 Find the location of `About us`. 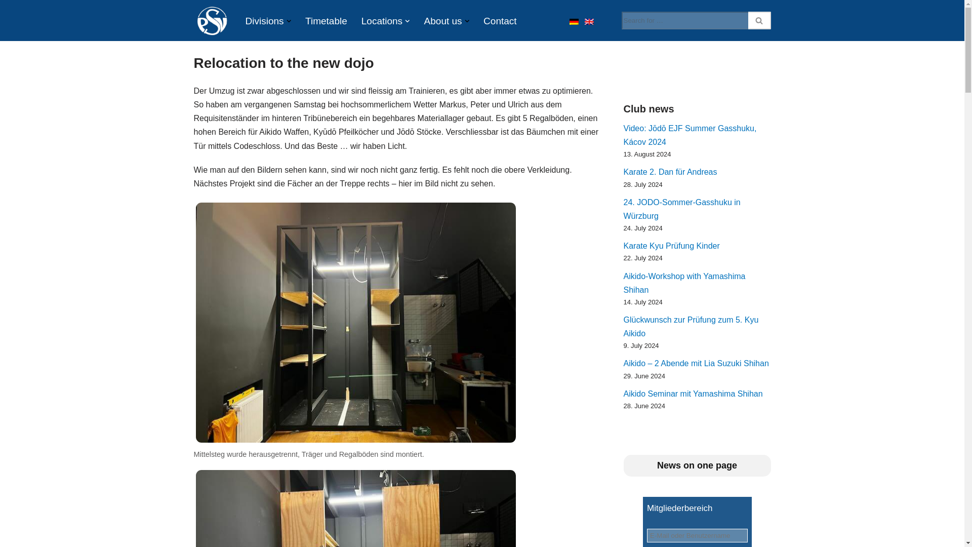

About us is located at coordinates (443, 21).